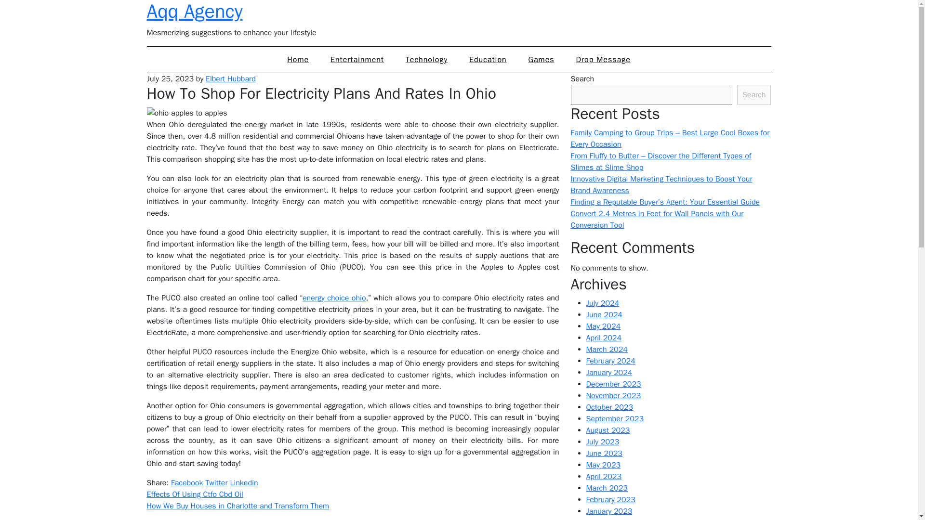 This screenshot has width=925, height=520. Describe the element at coordinates (606, 488) in the screenshot. I see `March 2023` at that location.